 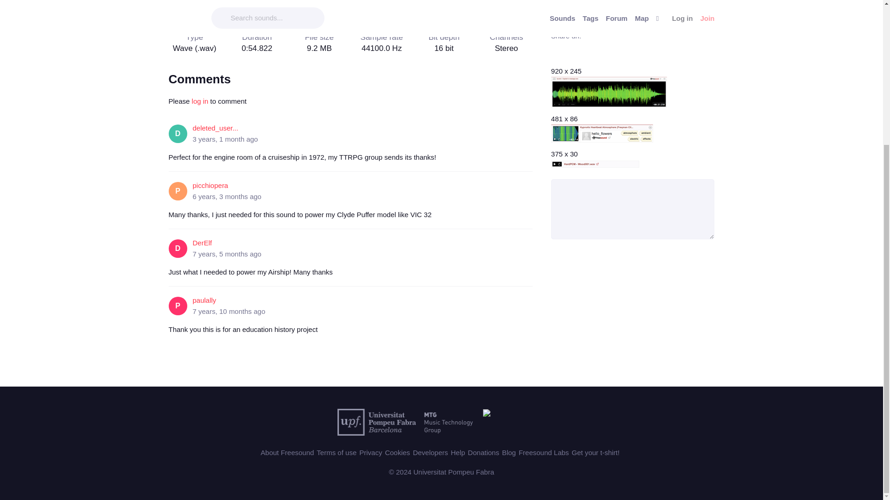 I want to click on engine, so click(x=307, y=4).